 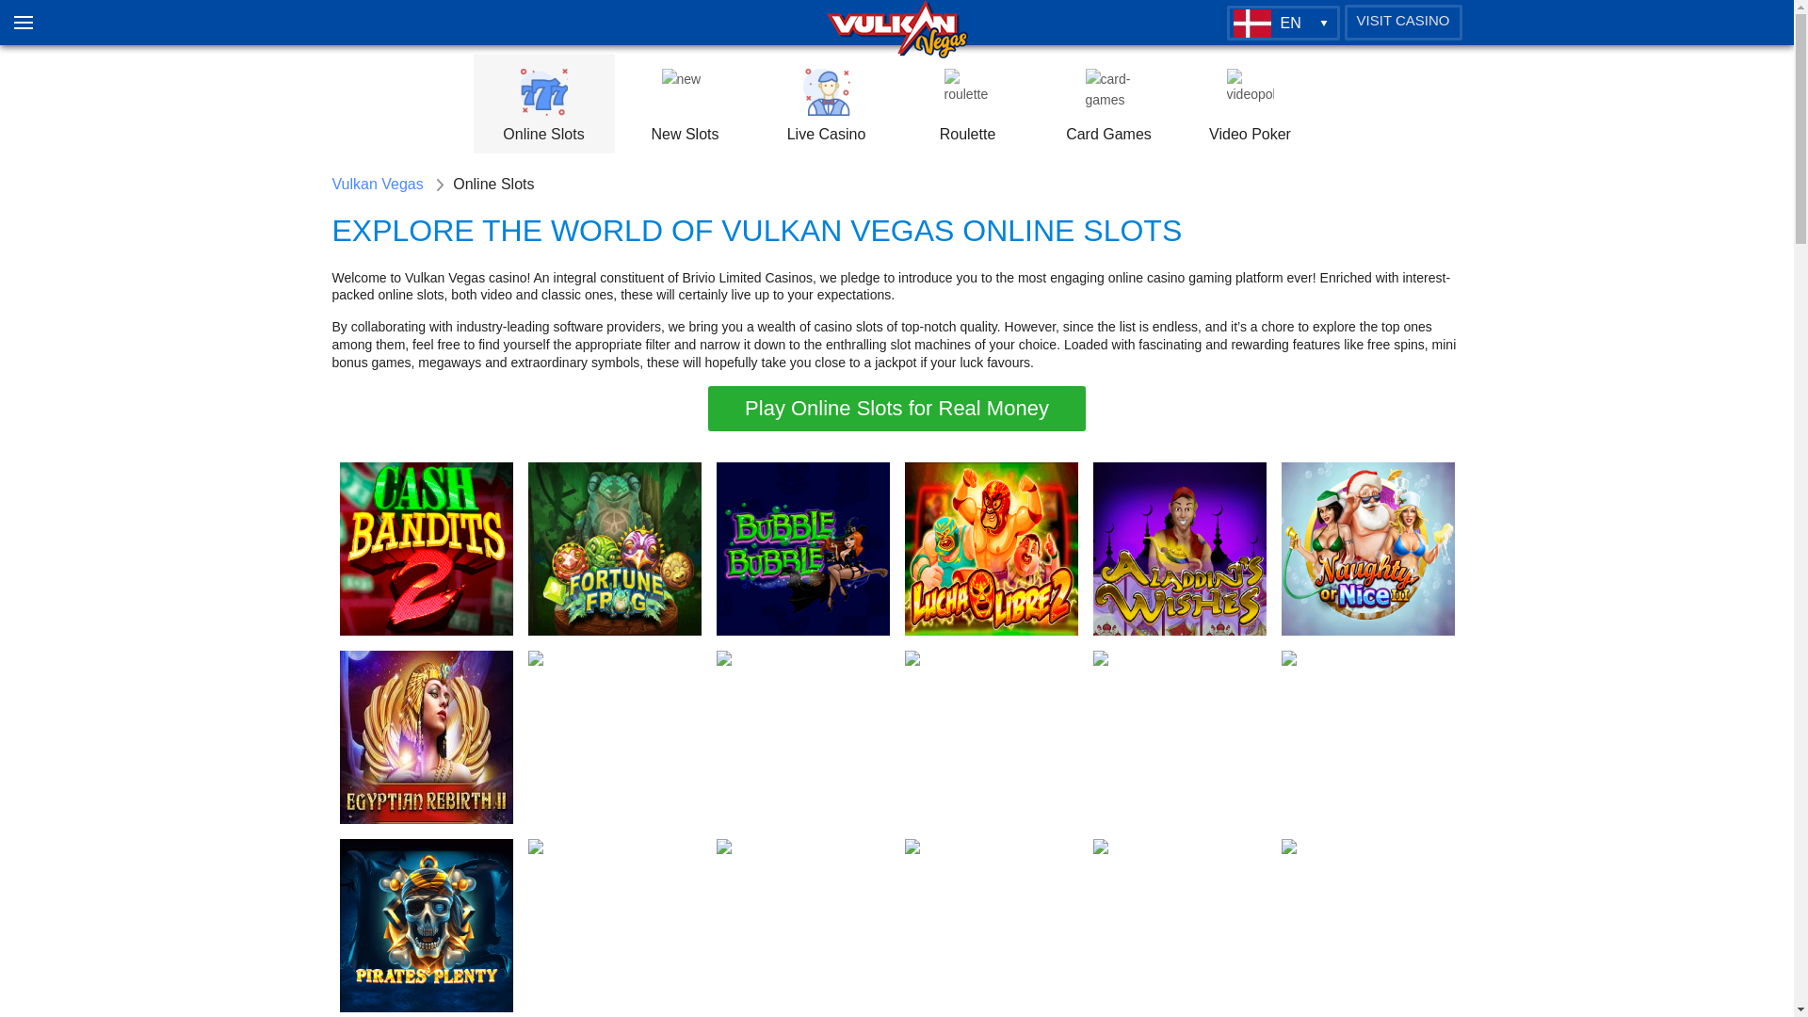 I want to click on Roulette, so click(x=967, y=106).